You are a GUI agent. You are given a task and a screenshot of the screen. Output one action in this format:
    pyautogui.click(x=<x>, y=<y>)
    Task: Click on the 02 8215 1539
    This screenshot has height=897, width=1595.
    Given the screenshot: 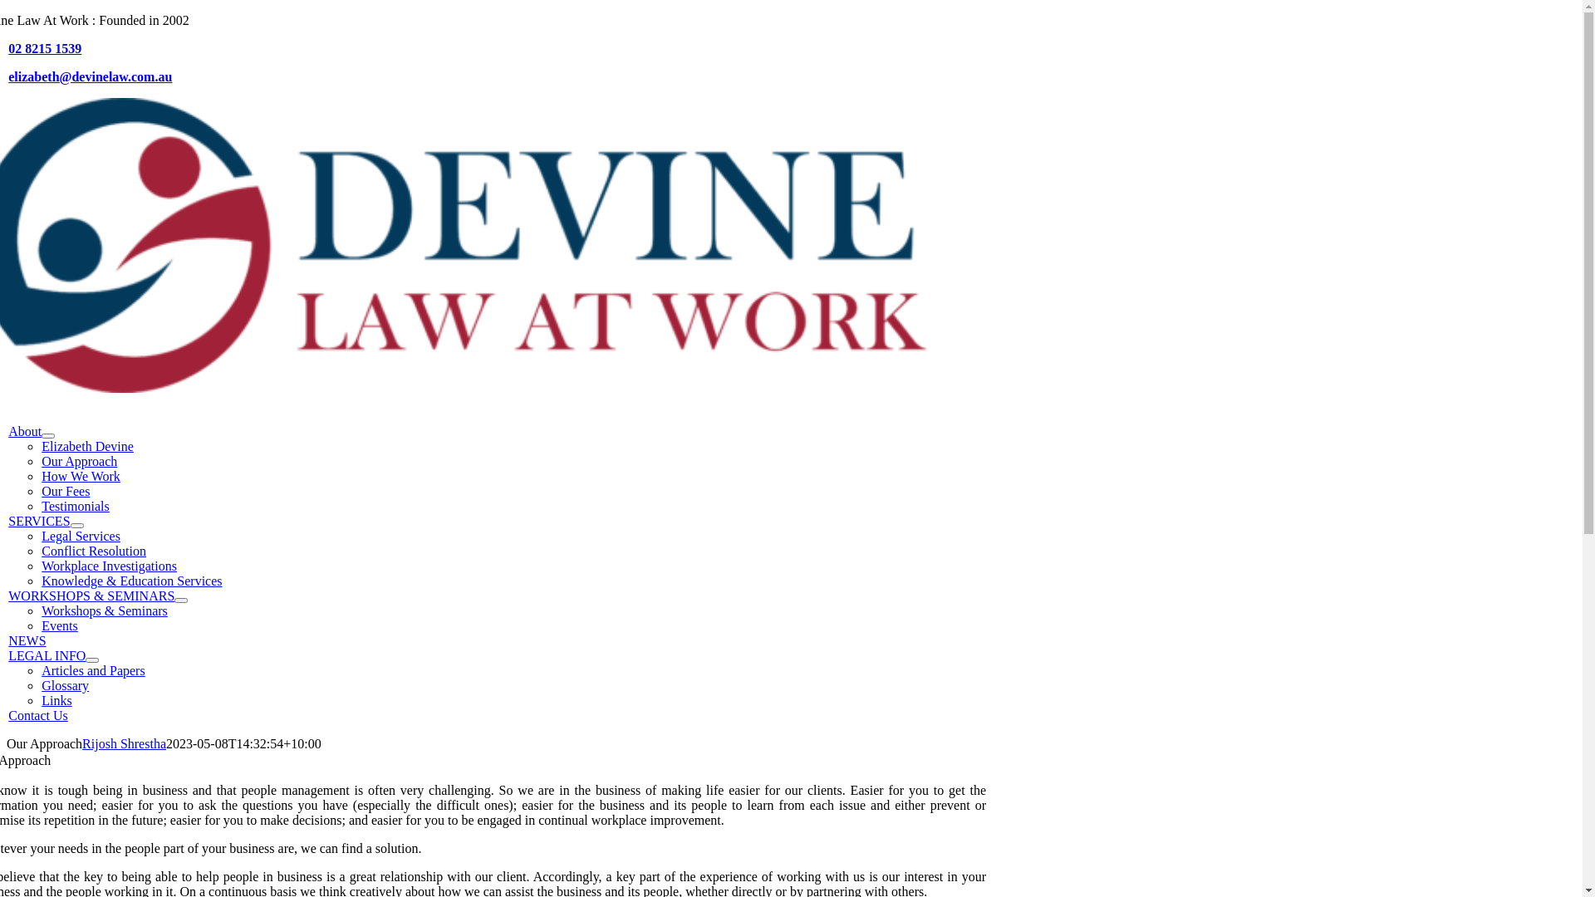 What is the action you would take?
    pyautogui.click(x=45, y=48)
    